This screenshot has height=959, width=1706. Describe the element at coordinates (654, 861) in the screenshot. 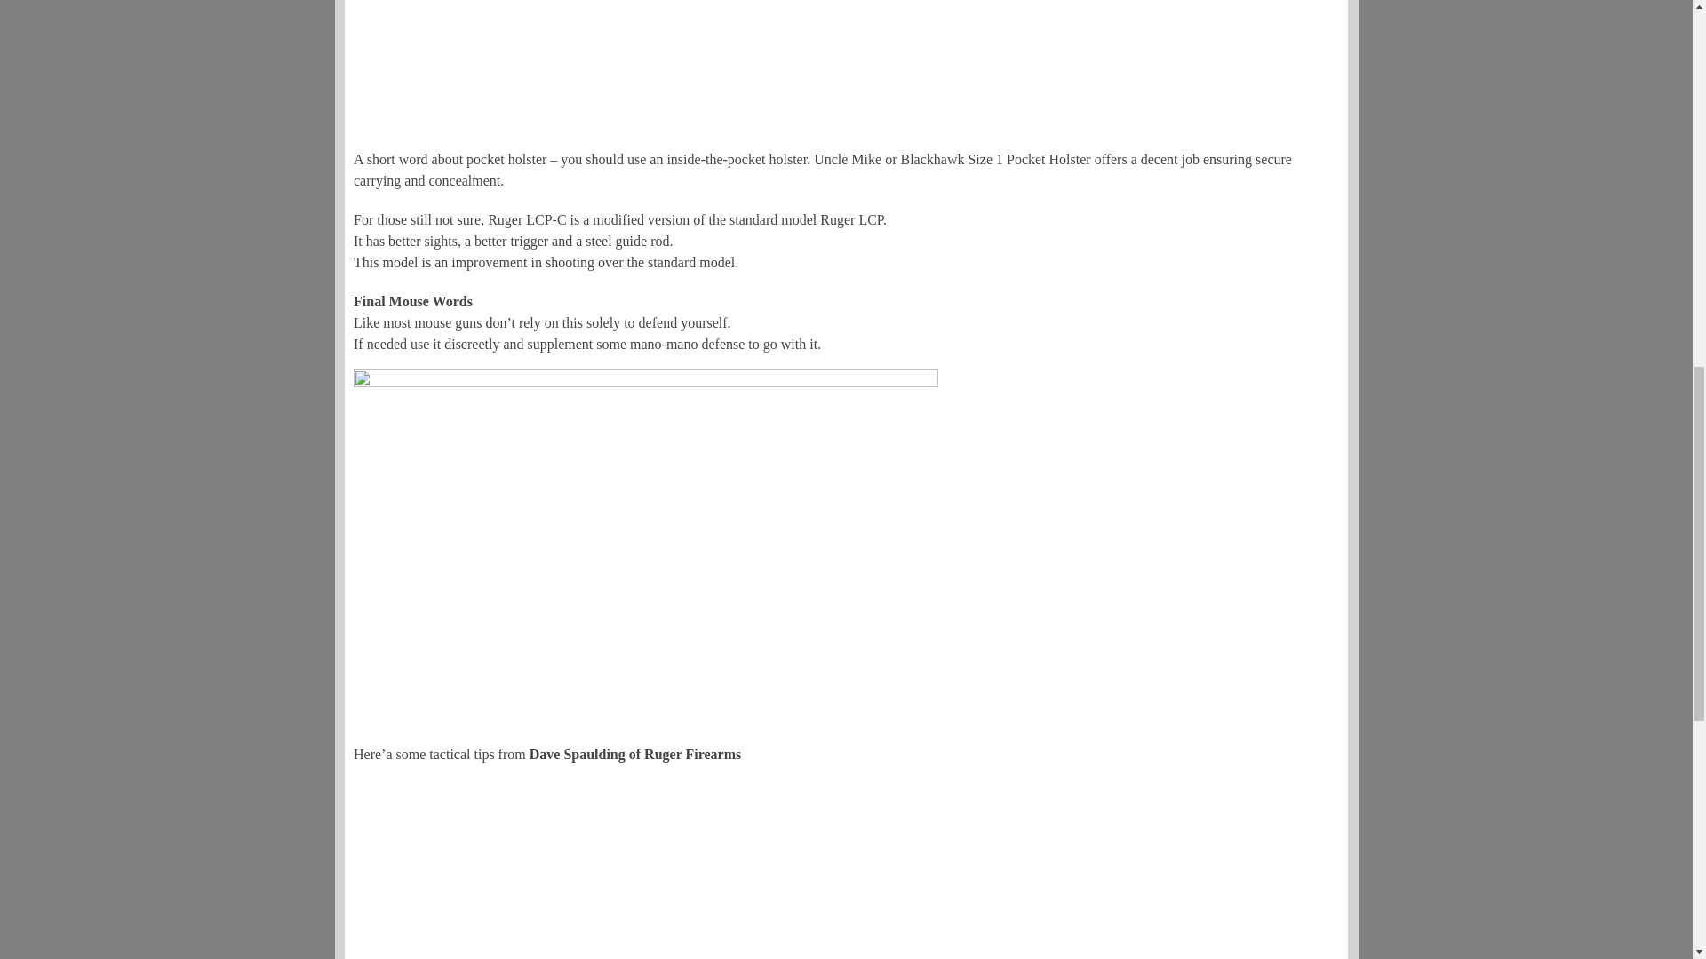

I see `Tactical Pocket Pistol Tips -- Pocket Carry` at that location.